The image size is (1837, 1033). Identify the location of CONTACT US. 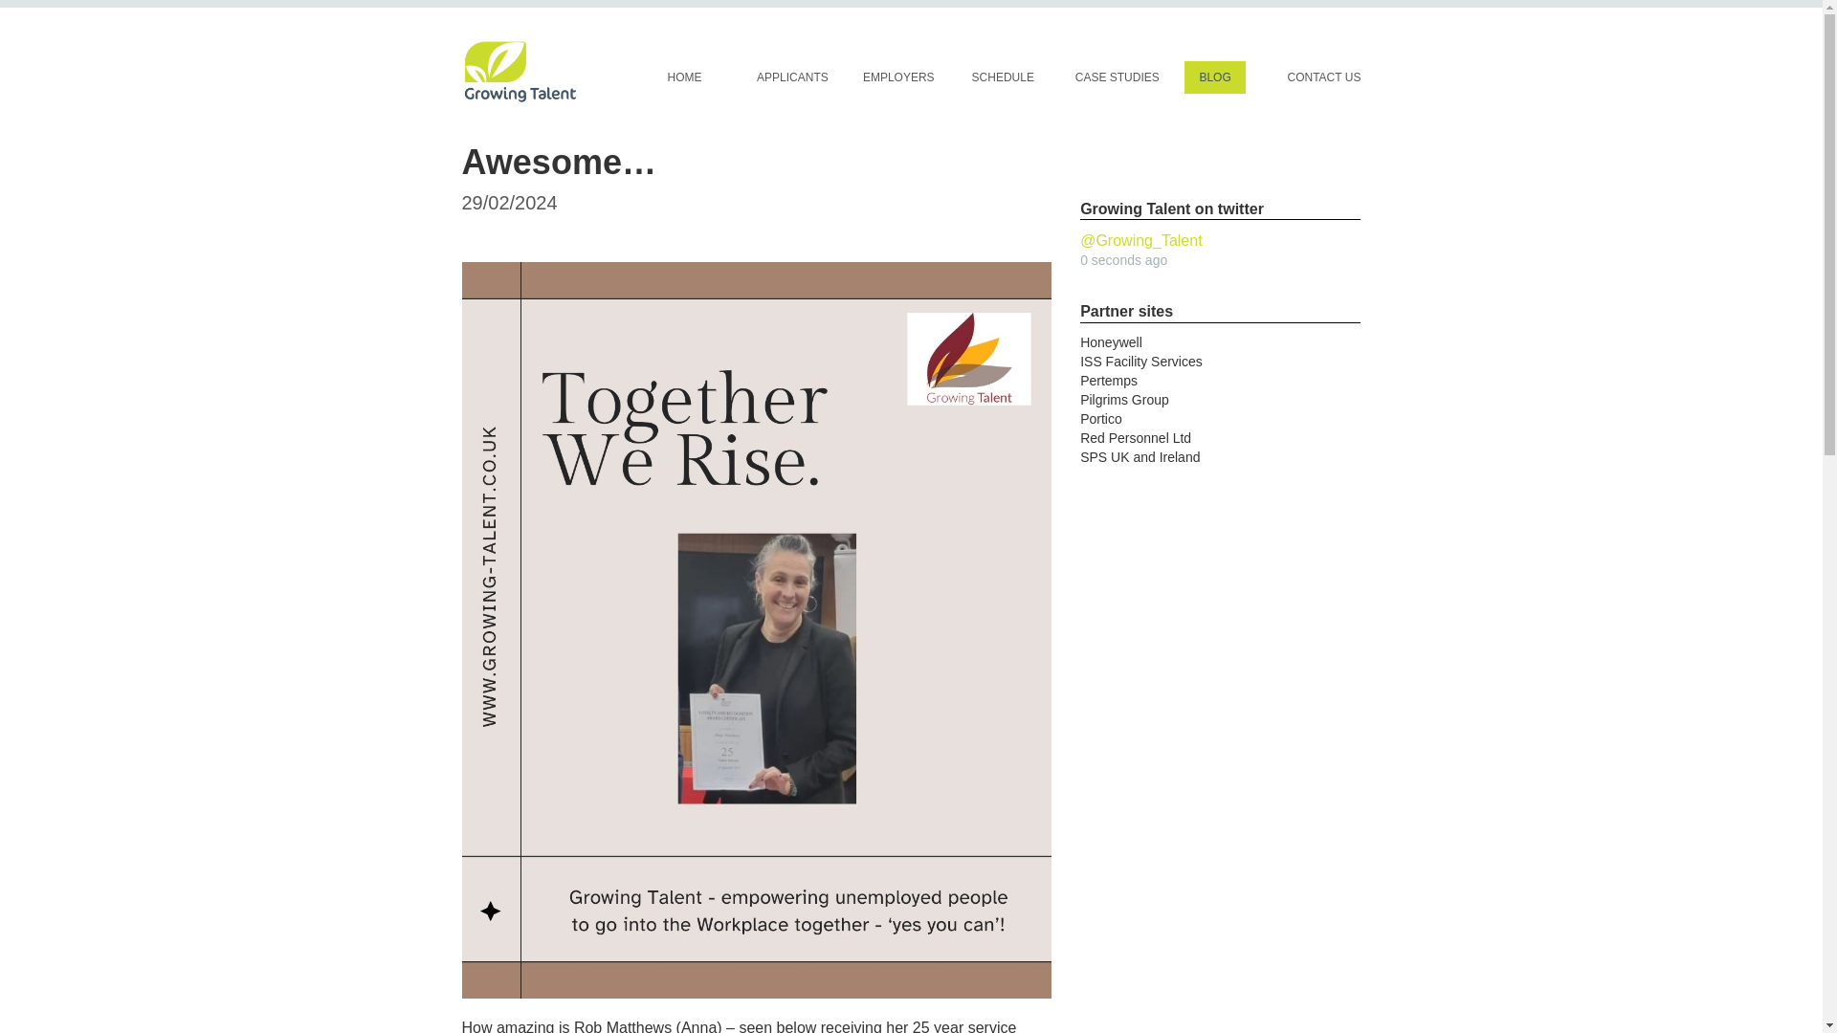
(1323, 77).